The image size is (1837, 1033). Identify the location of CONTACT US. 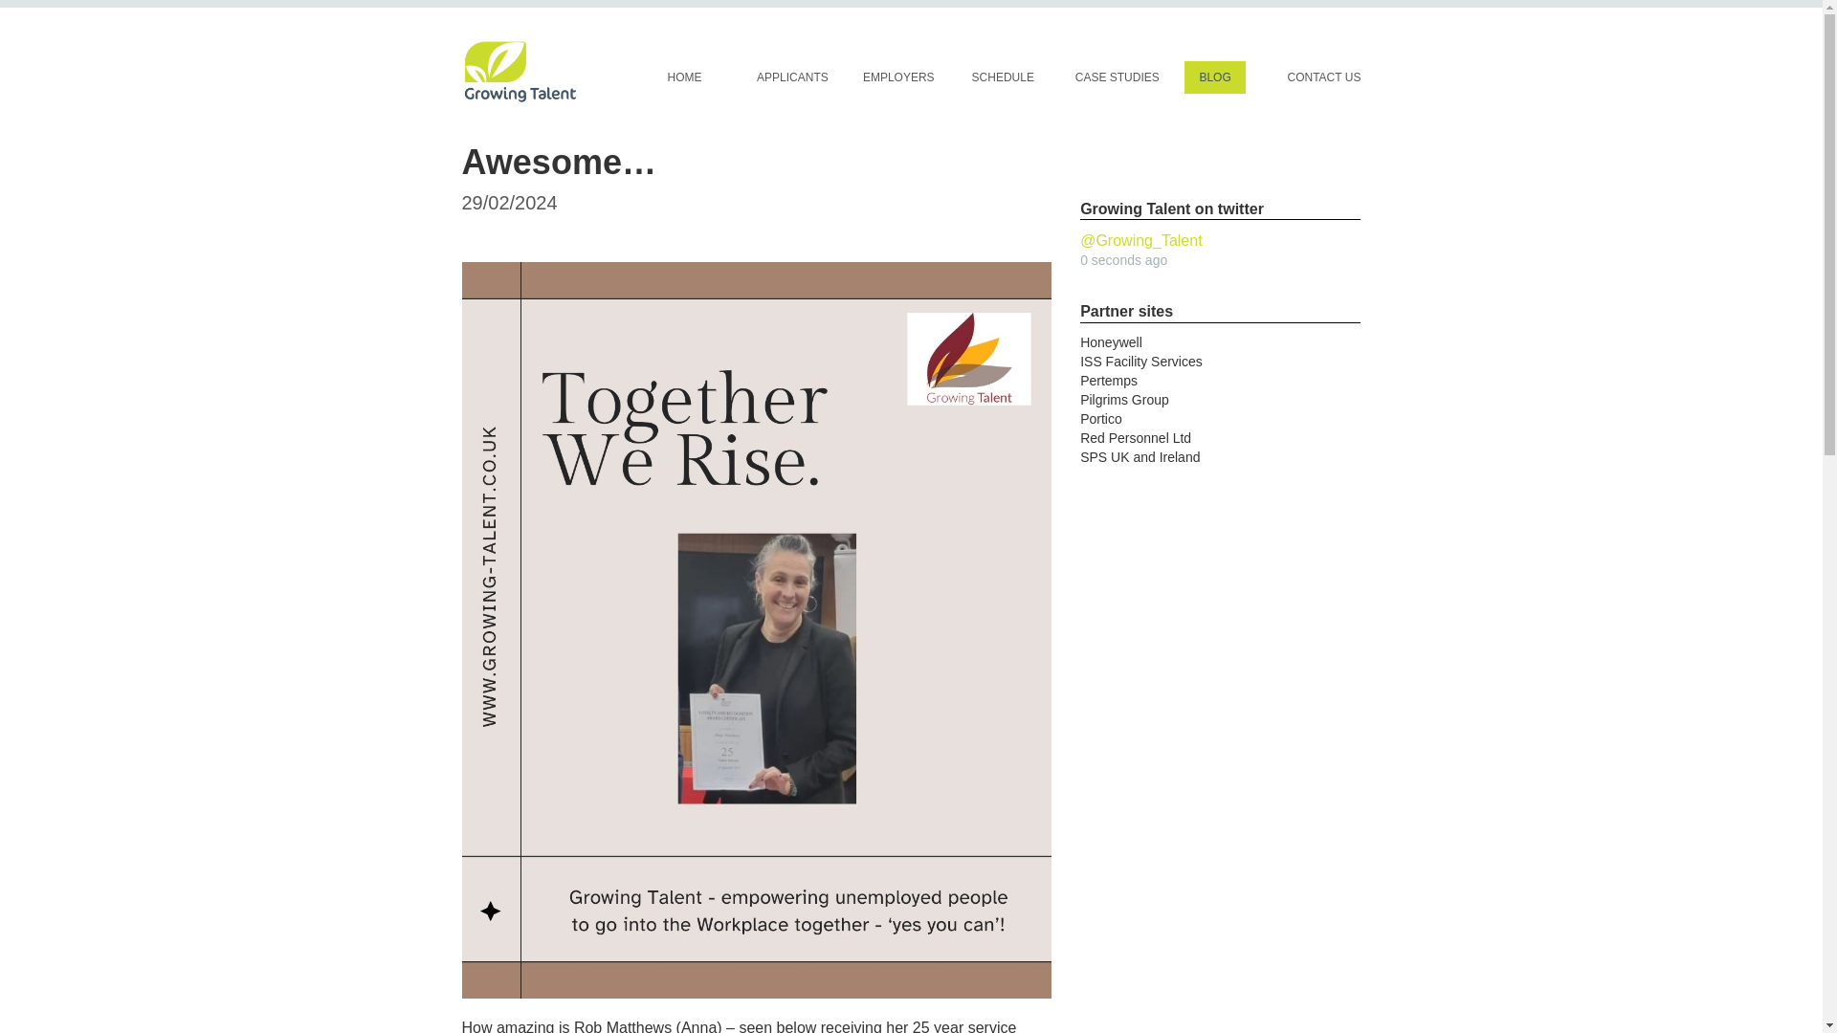
(1323, 77).